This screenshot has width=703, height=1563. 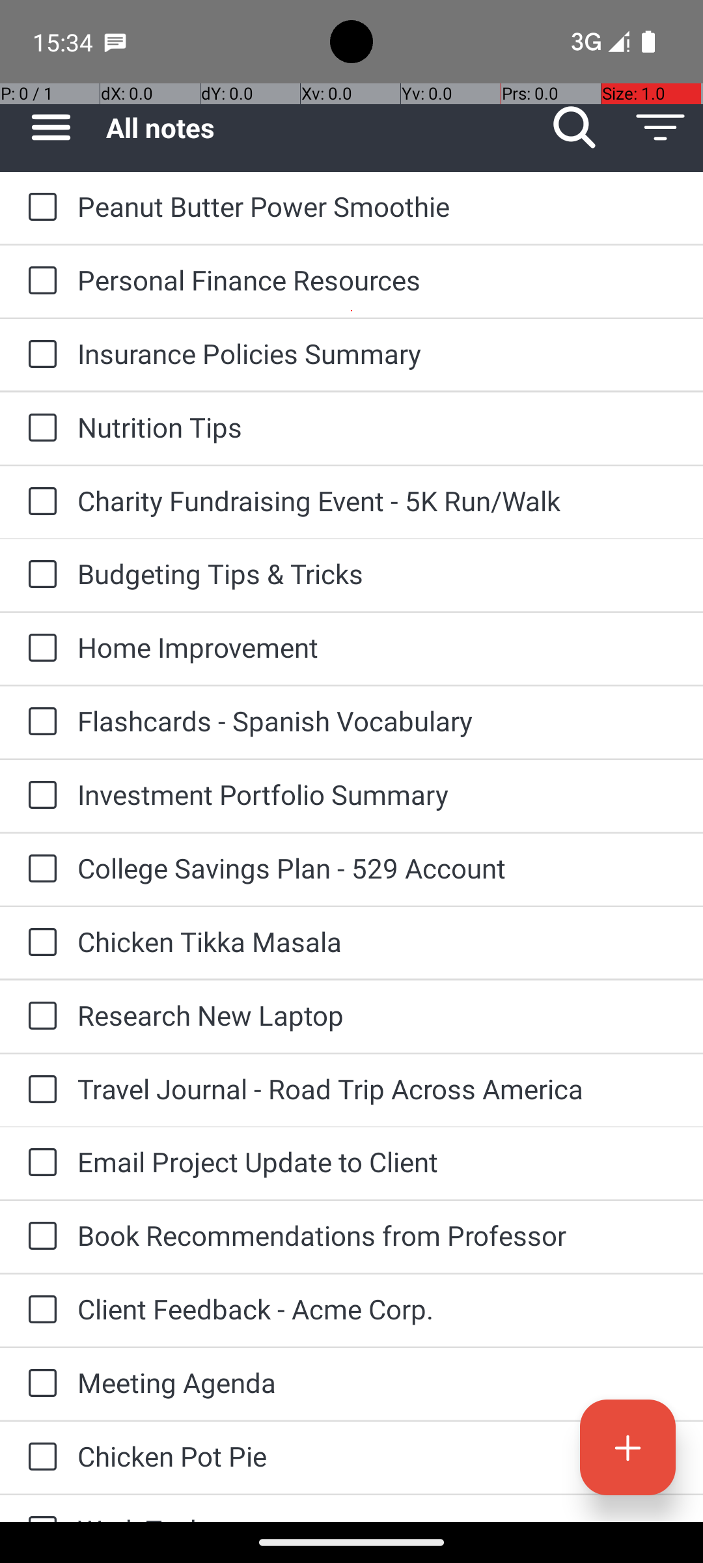 I want to click on to-do: Work Tasks, so click(x=39, y=1508).